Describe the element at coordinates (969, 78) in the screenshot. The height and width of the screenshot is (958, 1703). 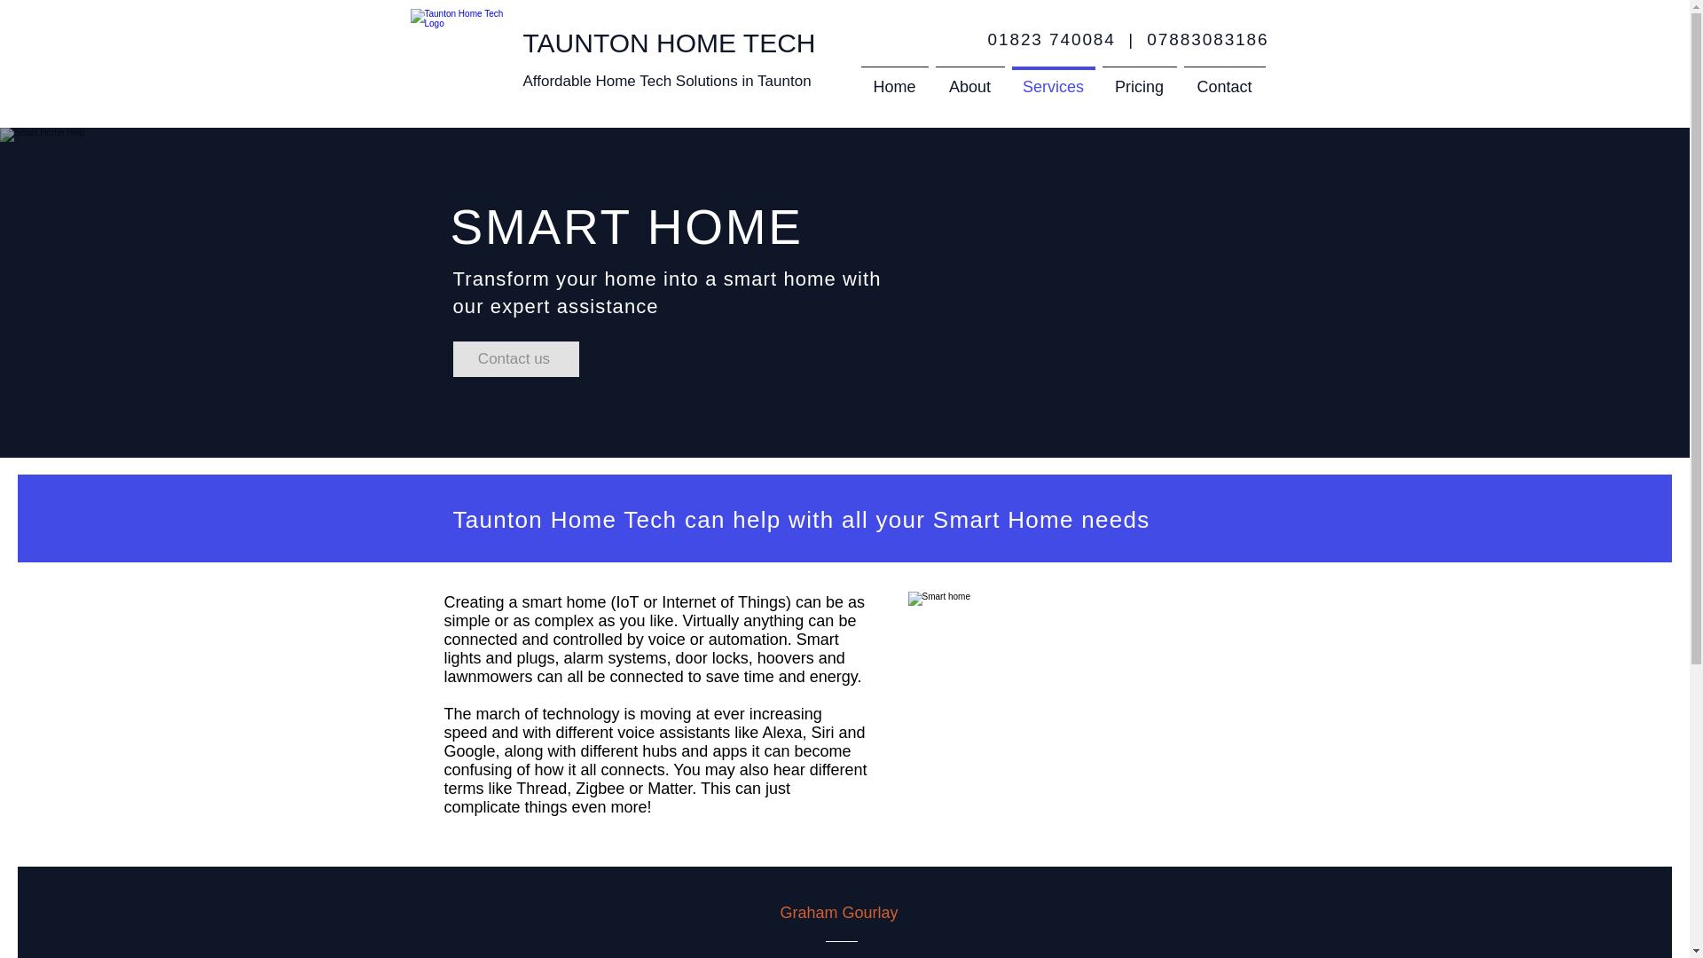
I see `About` at that location.